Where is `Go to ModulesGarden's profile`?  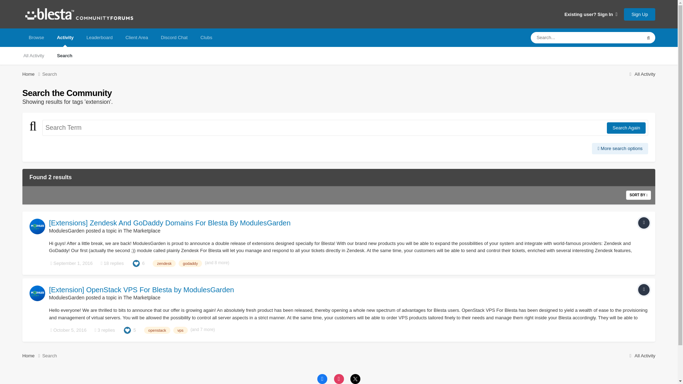 Go to ModulesGarden's profile is located at coordinates (37, 226).